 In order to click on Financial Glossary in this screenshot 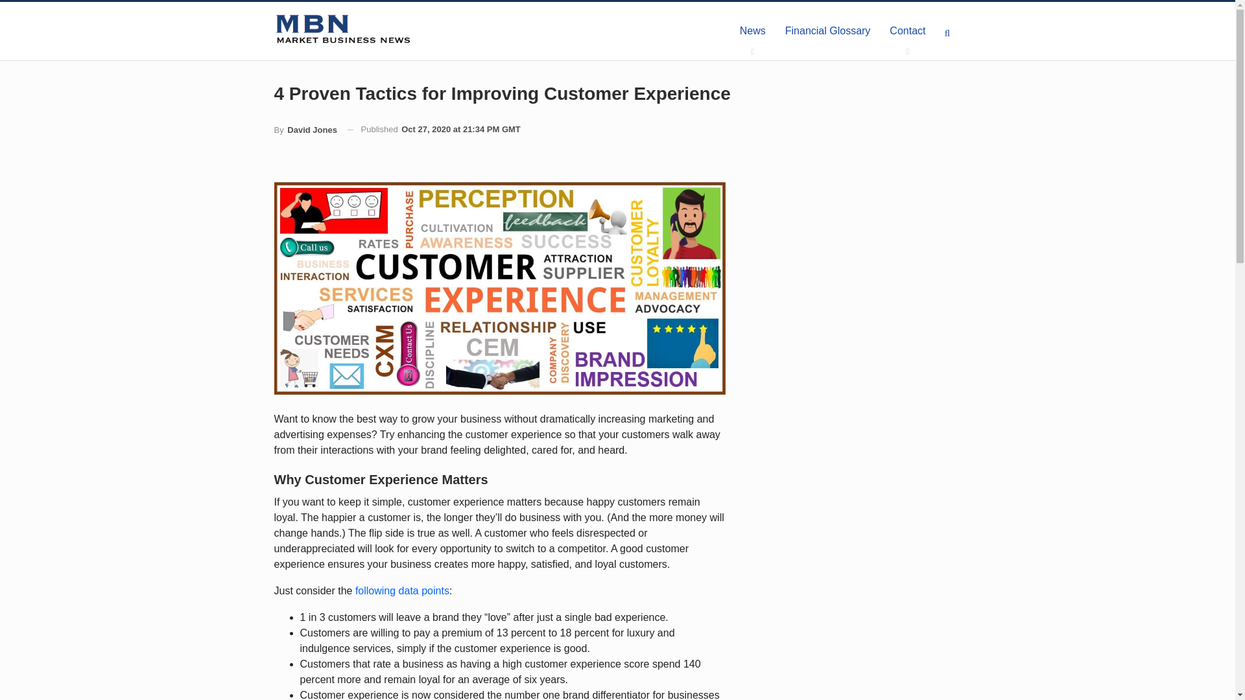, I will do `click(827, 31)`.